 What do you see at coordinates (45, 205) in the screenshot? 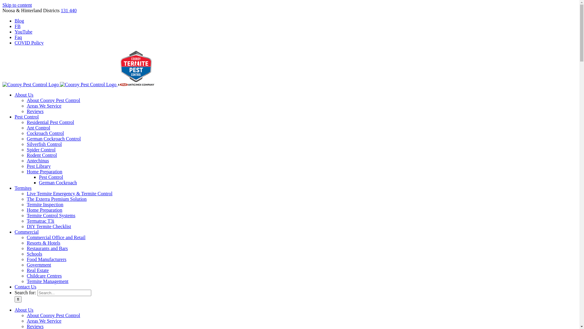
I see `Termite Inspection` at bounding box center [45, 205].